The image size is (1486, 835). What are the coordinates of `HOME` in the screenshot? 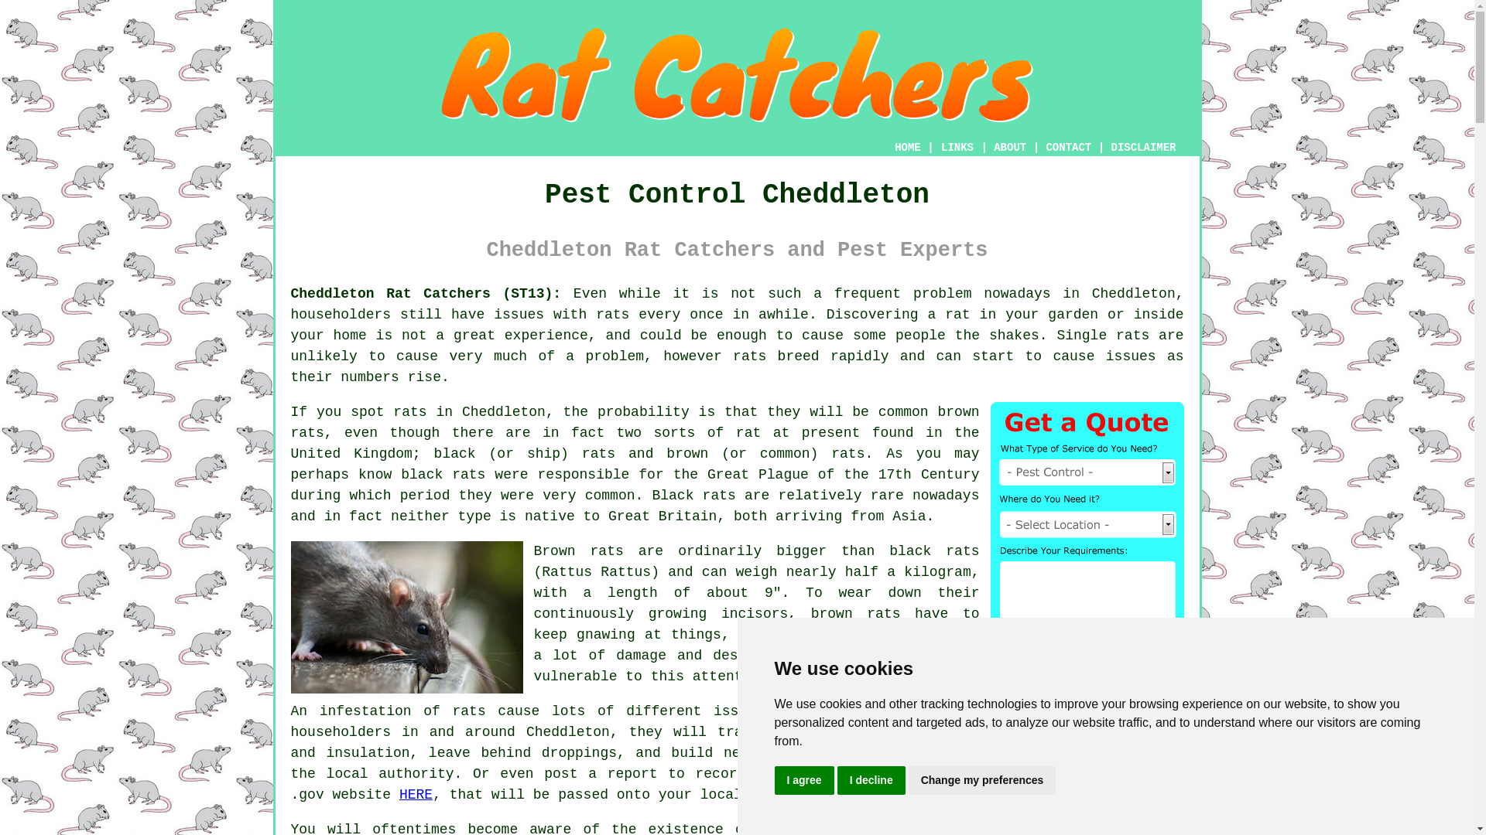 It's located at (907, 147).